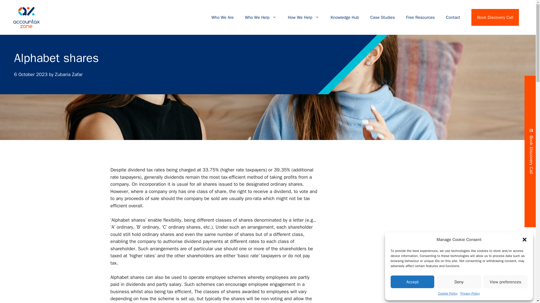 Image resolution: width=540 pixels, height=303 pixels. What do you see at coordinates (260, 17) in the screenshot?
I see `Who We Help` at bounding box center [260, 17].